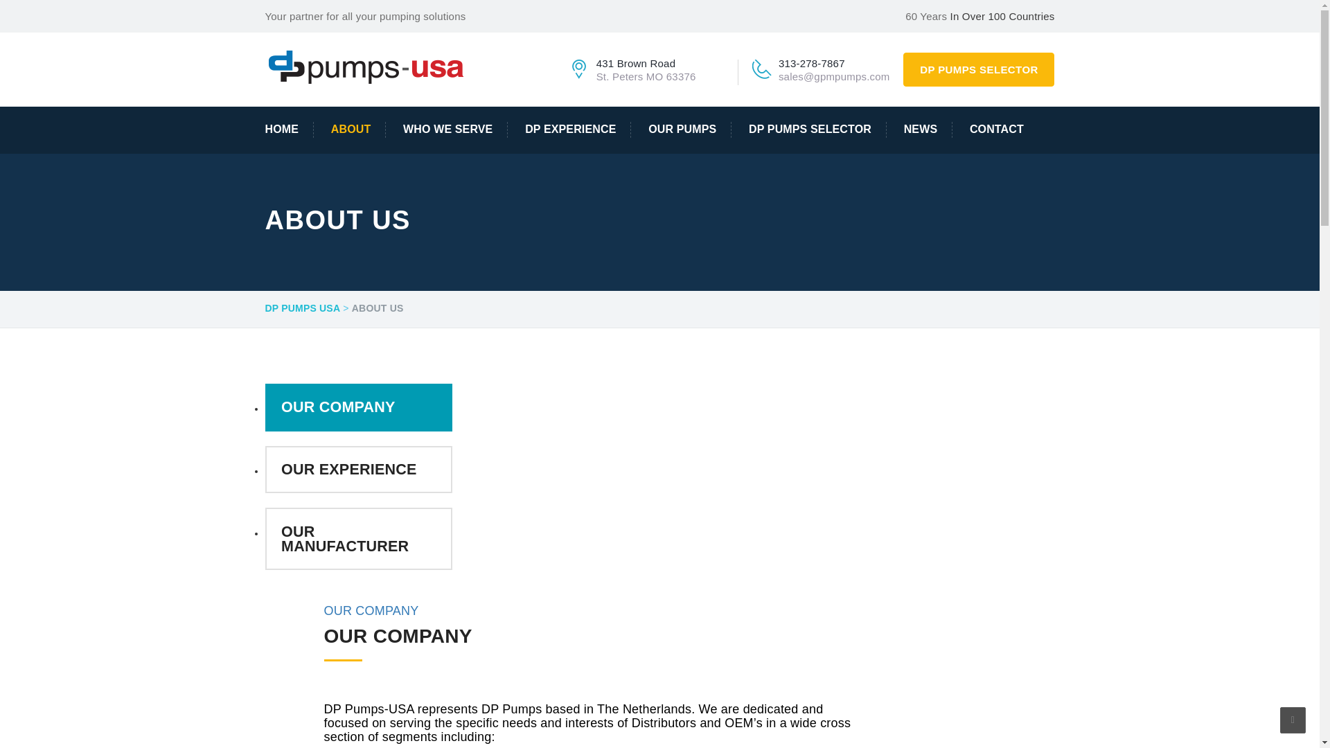 The height and width of the screenshot is (748, 1330). What do you see at coordinates (302, 309) in the screenshot?
I see `Go to DP Pumps USA.` at bounding box center [302, 309].